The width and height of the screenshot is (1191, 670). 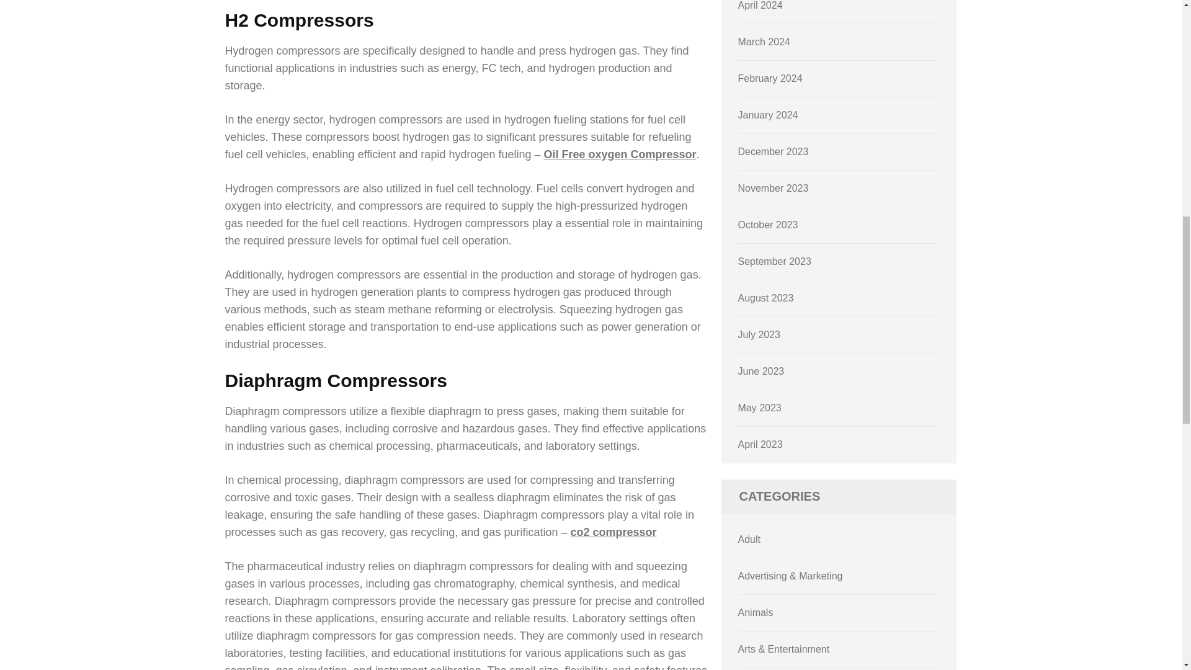 I want to click on July 2023, so click(x=759, y=334).